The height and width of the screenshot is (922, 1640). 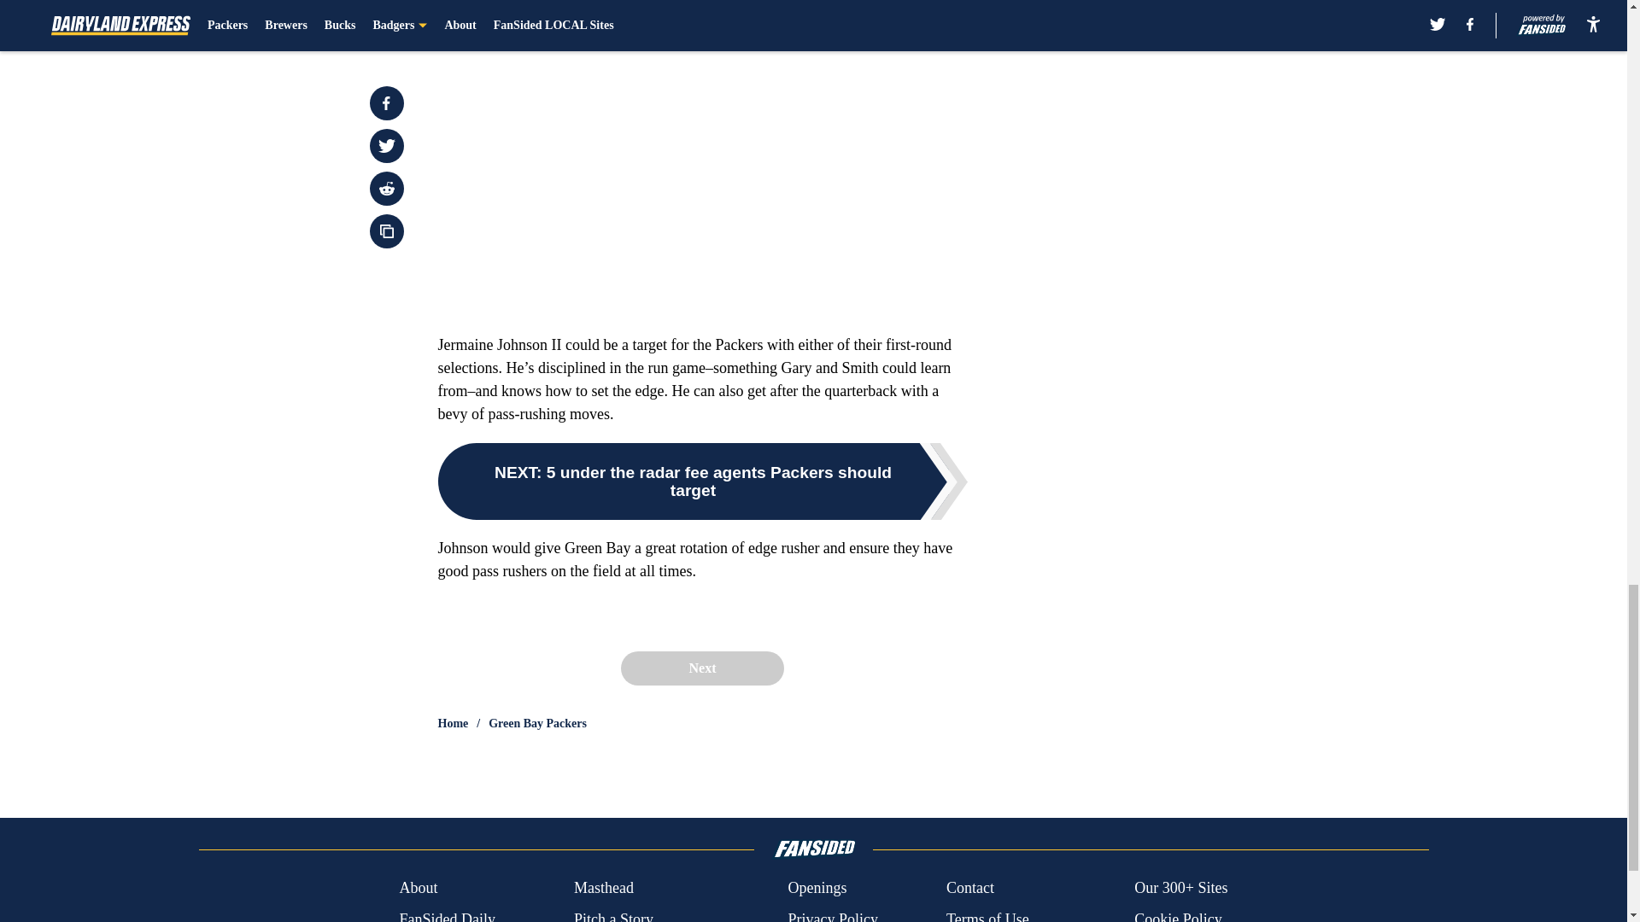 I want to click on FanSided Daily, so click(x=446, y=915).